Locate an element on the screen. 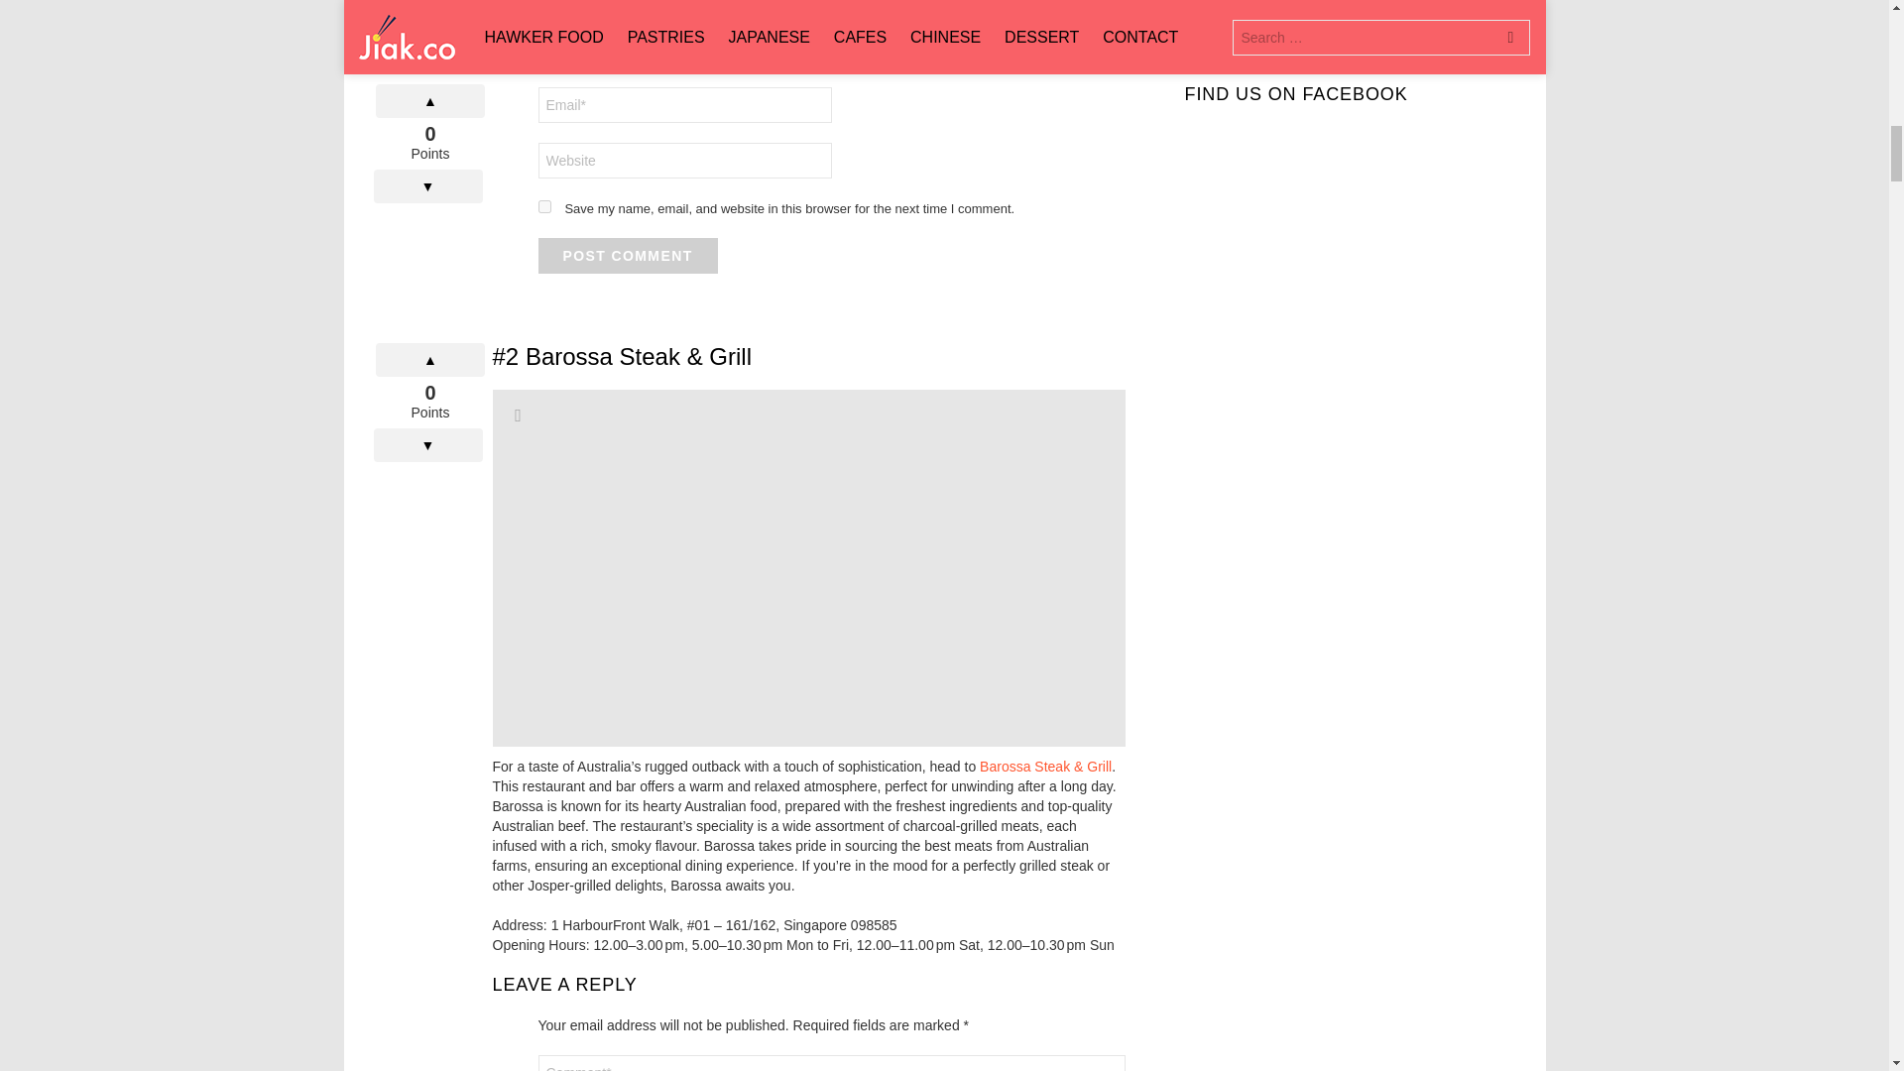 The height and width of the screenshot is (1071, 1904). Downvote is located at coordinates (426, 444).